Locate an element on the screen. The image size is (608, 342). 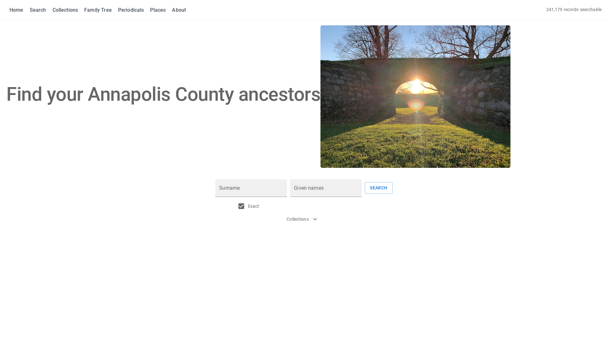
Home is located at coordinates (16, 10).